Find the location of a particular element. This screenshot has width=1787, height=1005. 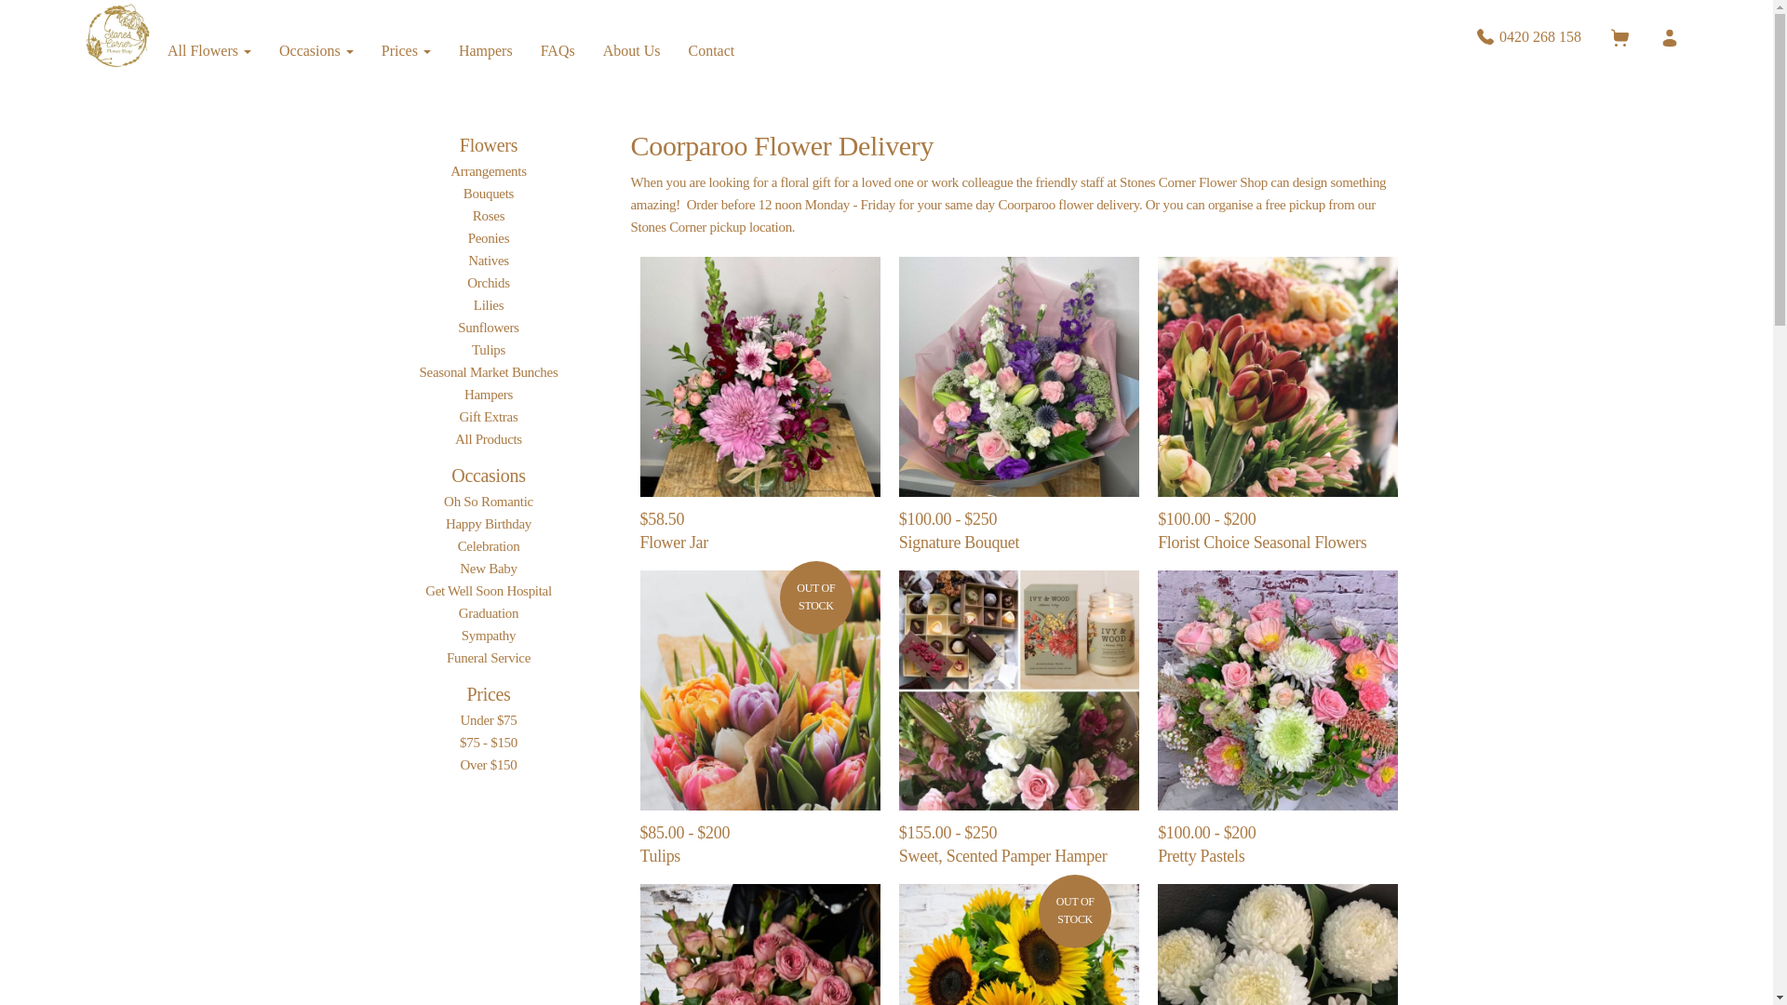

Prices is located at coordinates (406, 50).